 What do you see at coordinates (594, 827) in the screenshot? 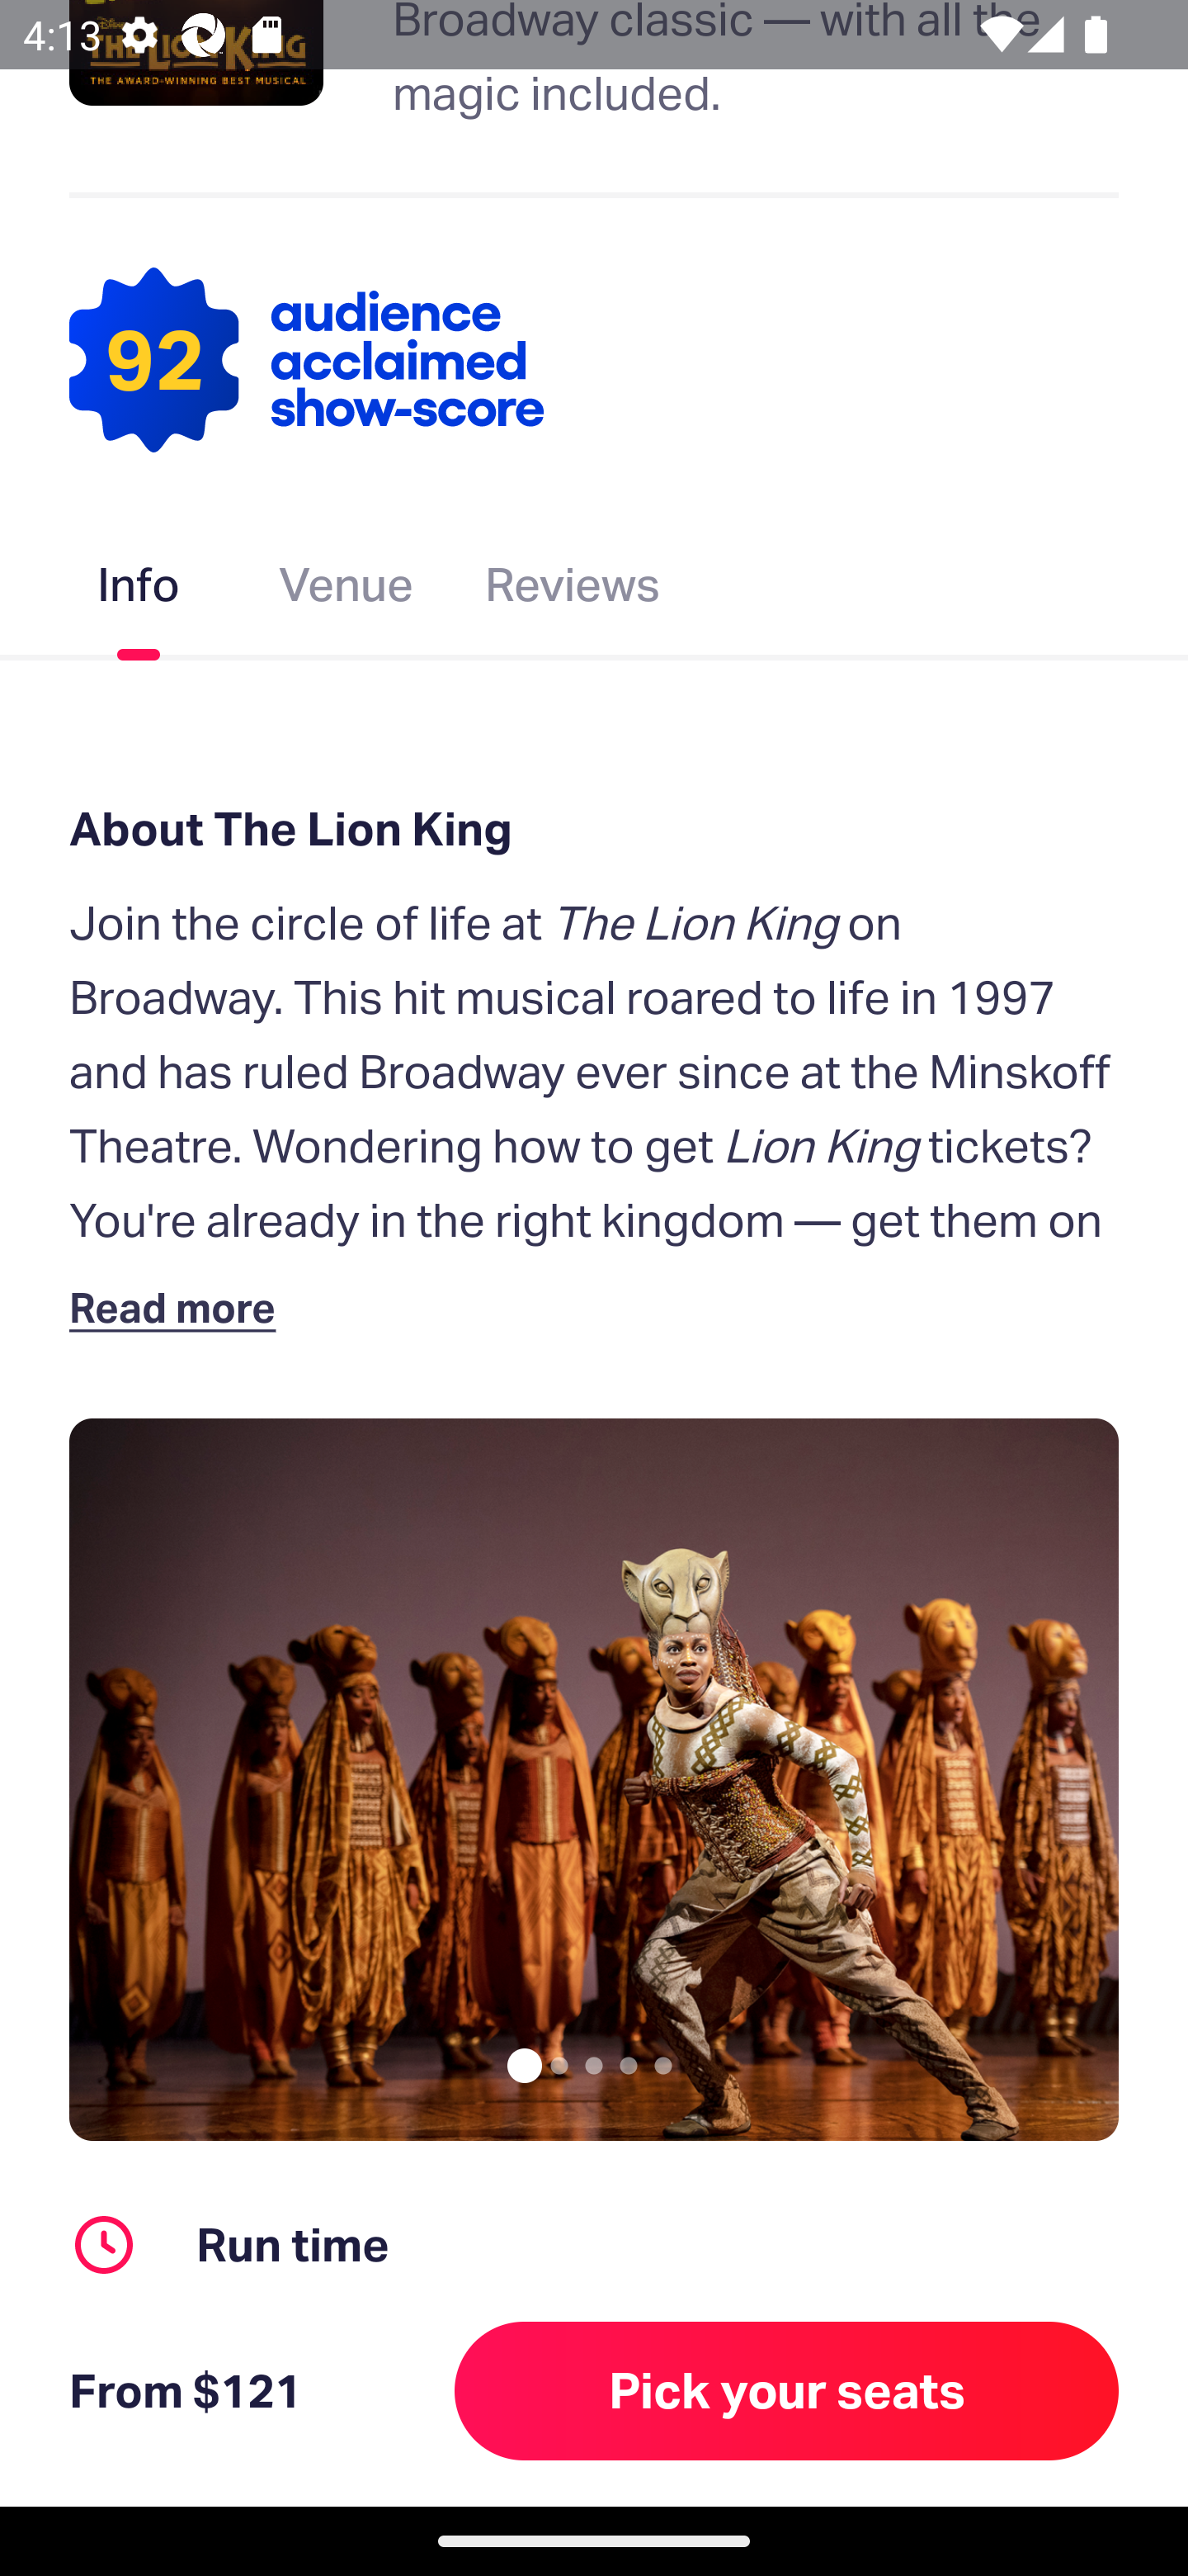
I see `About The Lion King` at bounding box center [594, 827].